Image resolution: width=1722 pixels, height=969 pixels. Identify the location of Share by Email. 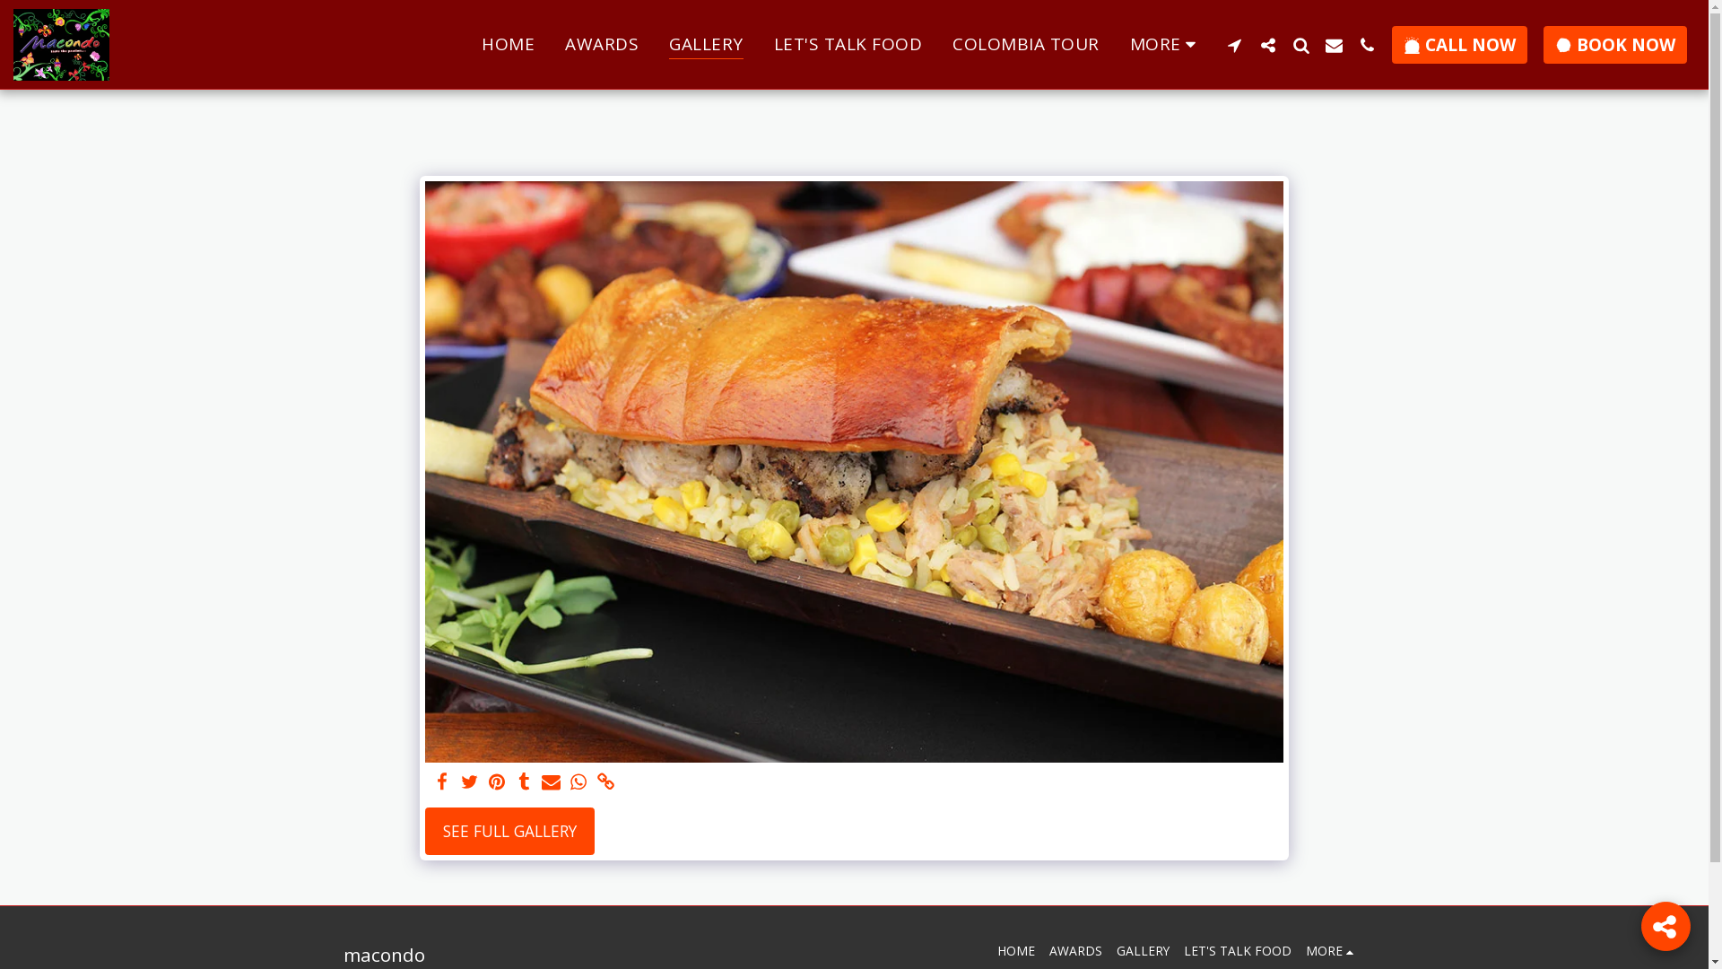
(552, 782).